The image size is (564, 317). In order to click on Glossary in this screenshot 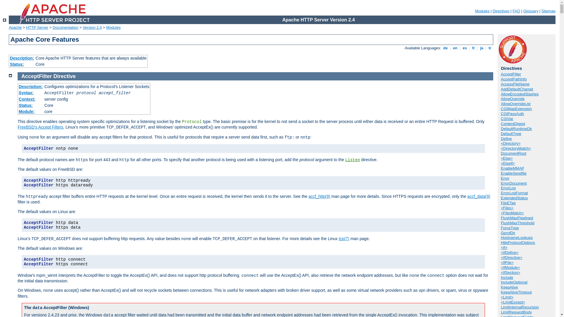, I will do `click(531, 11)`.